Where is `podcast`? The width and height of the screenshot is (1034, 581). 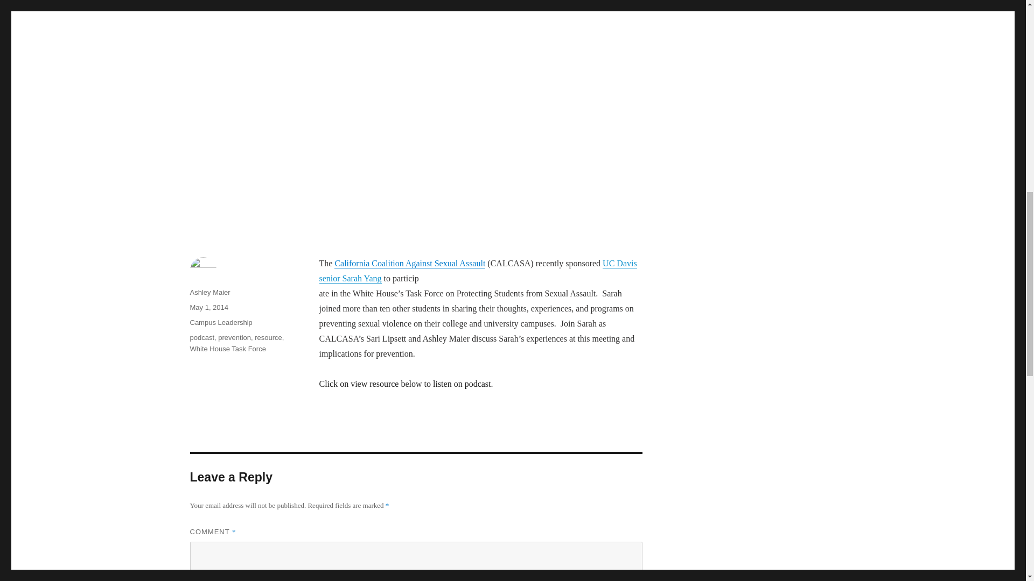 podcast is located at coordinates (201, 337).